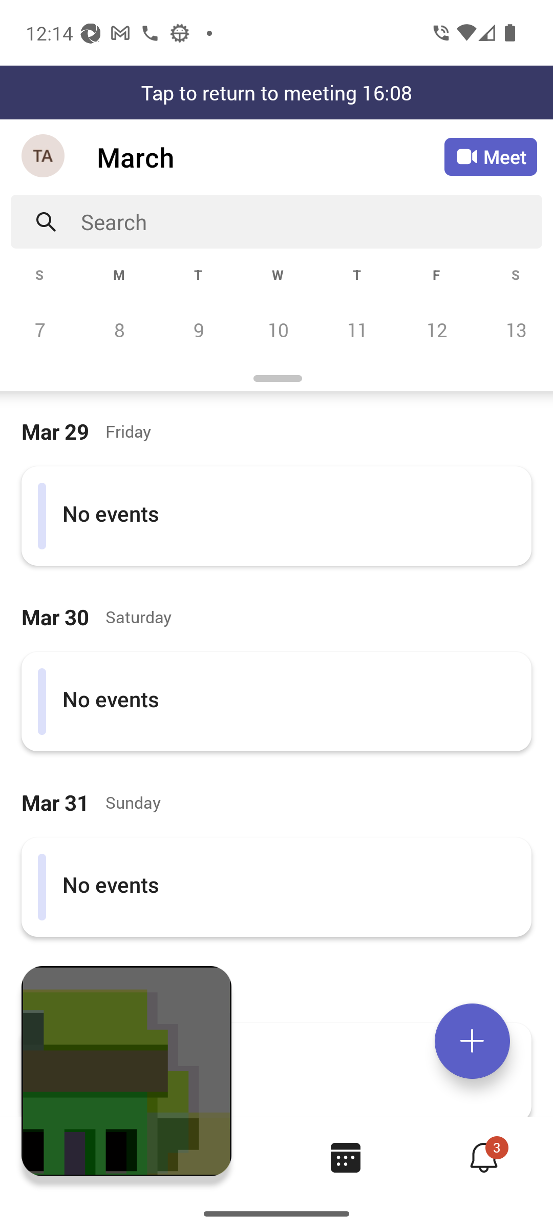 This screenshot has height=1230, width=553. I want to click on Search, so click(311, 221).